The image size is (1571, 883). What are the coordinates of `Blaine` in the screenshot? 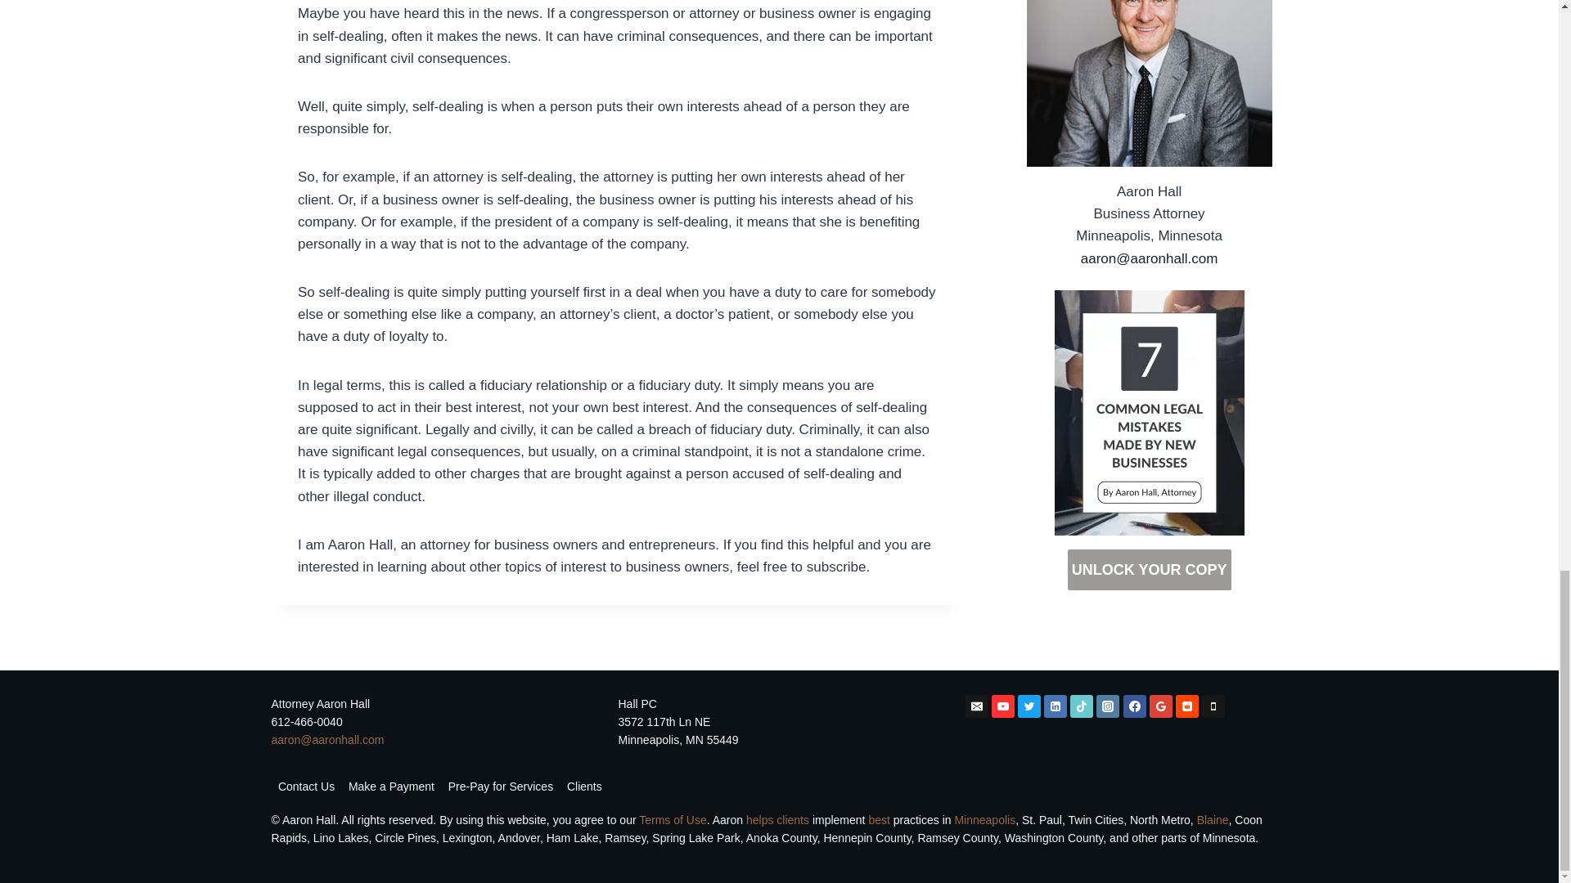 It's located at (1213, 819).